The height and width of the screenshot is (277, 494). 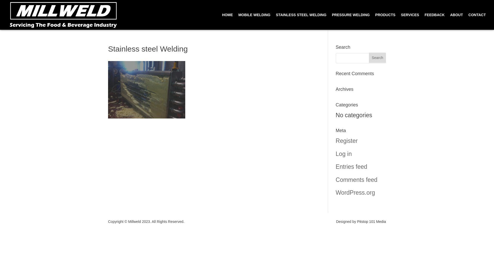 What do you see at coordinates (477, 22) in the screenshot?
I see `CONTACT` at bounding box center [477, 22].